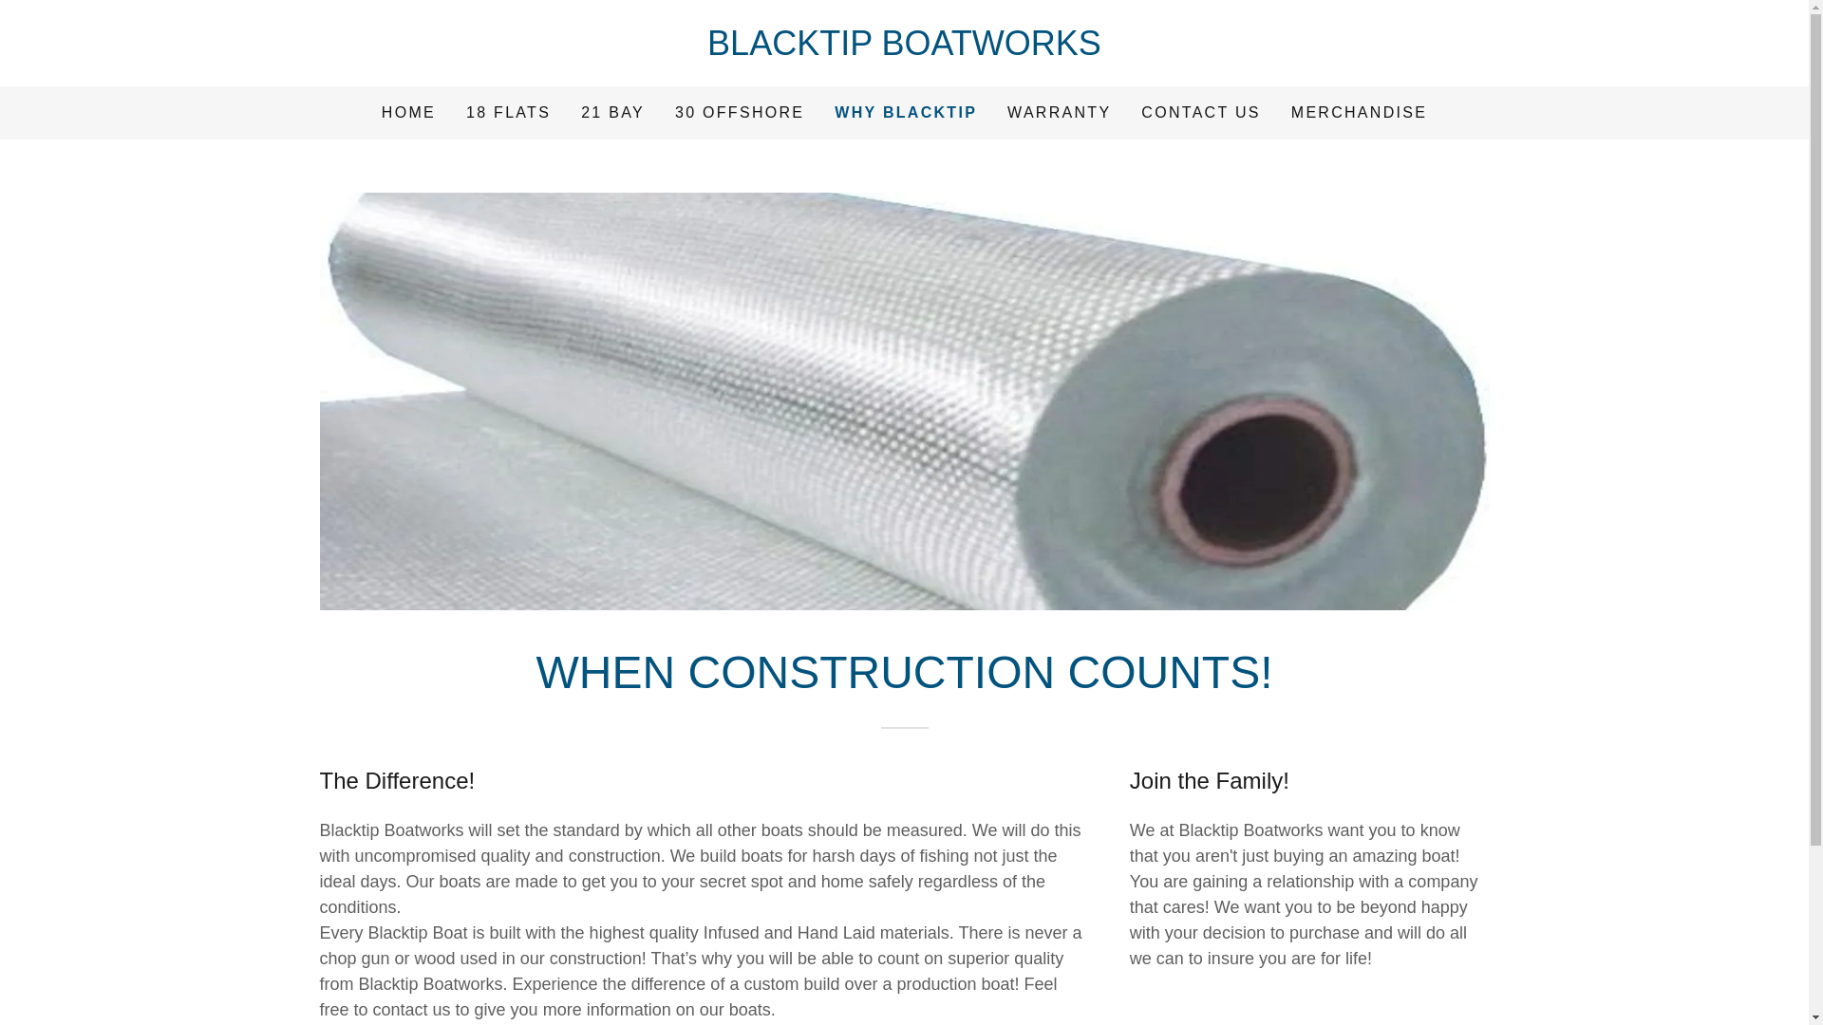 The width and height of the screenshot is (1823, 1025). What do you see at coordinates (906, 112) in the screenshot?
I see `WHY BLACKTIP` at bounding box center [906, 112].